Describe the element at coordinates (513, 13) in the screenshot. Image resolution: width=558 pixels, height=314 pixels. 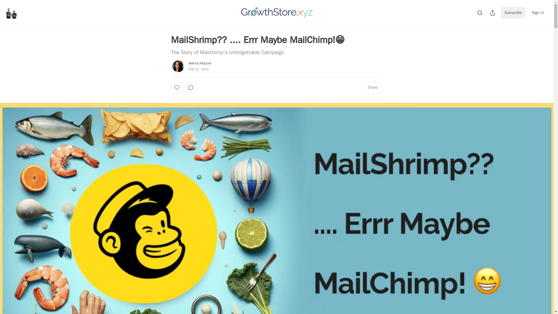
I see `Subscribe` at that location.